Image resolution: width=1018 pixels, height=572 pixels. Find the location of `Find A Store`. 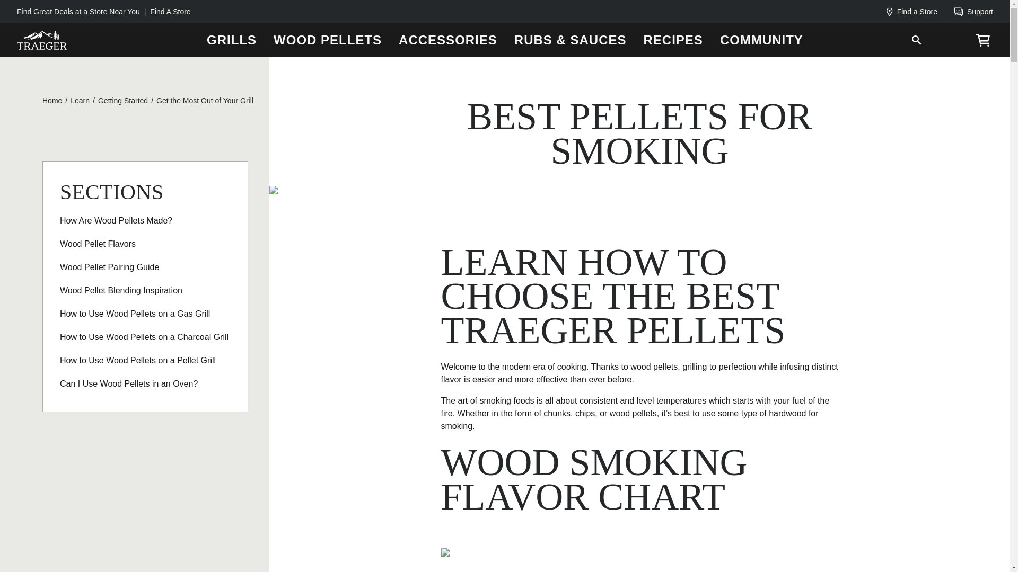

Find A Store is located at coordinates (170, 12).